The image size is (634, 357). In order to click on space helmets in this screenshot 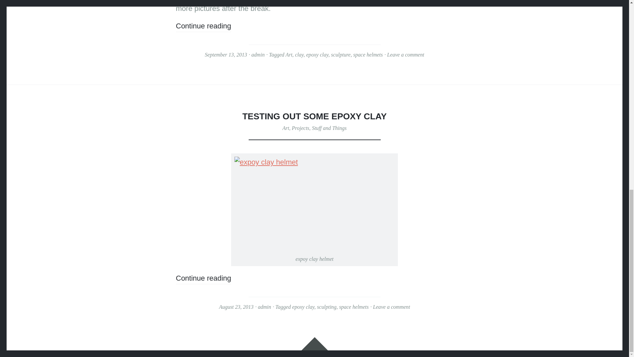, I will do `click(368, 54)`.